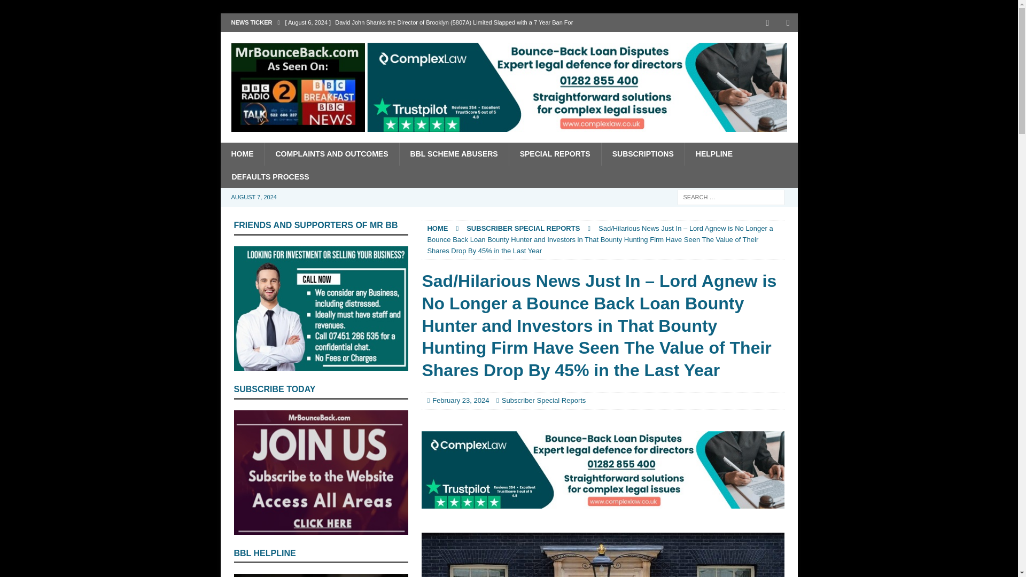 The image size is (1026, 577). I want to click on HOME, so click(242, 153).